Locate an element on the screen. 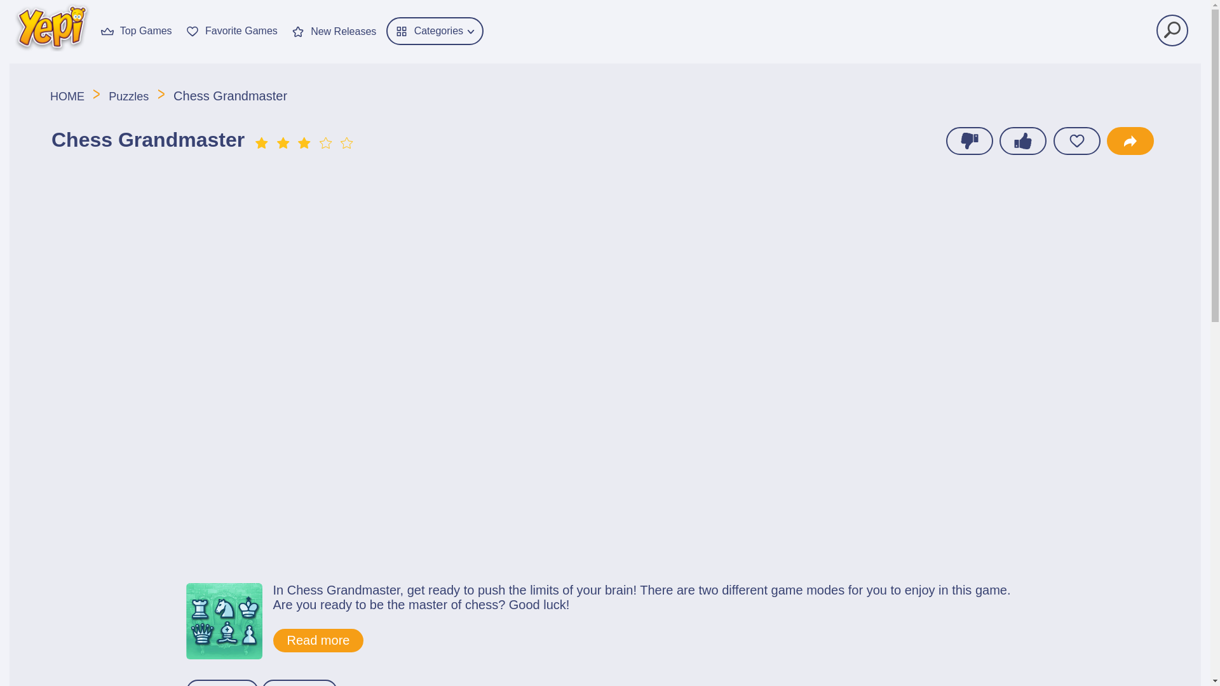 This screenshot has width=1220, height=686. Top Games is located at coordinates (136, 29).